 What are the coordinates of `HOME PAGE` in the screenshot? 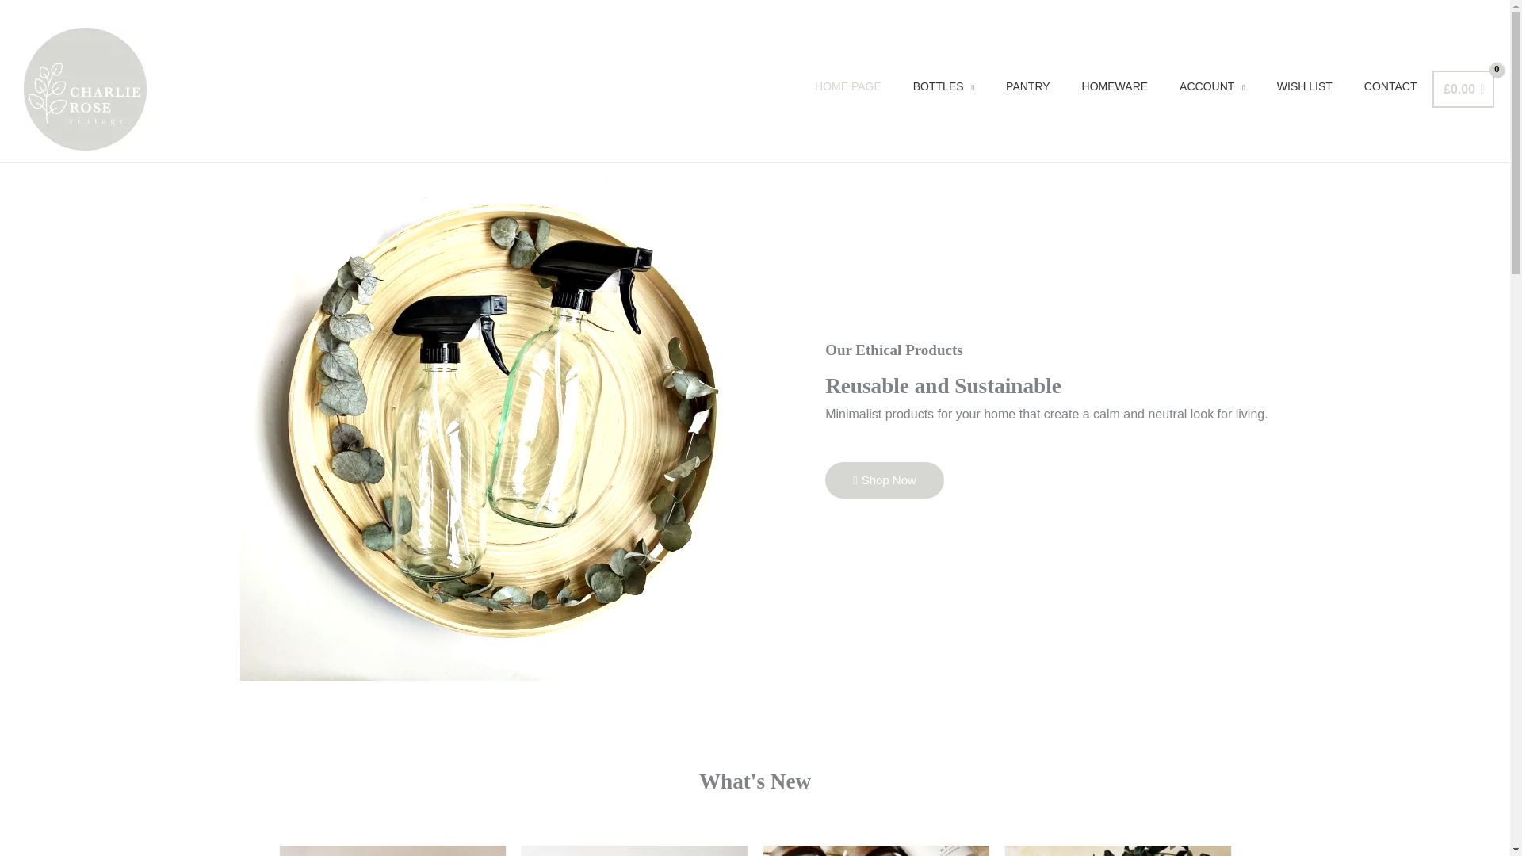 It's located at (848, 86).